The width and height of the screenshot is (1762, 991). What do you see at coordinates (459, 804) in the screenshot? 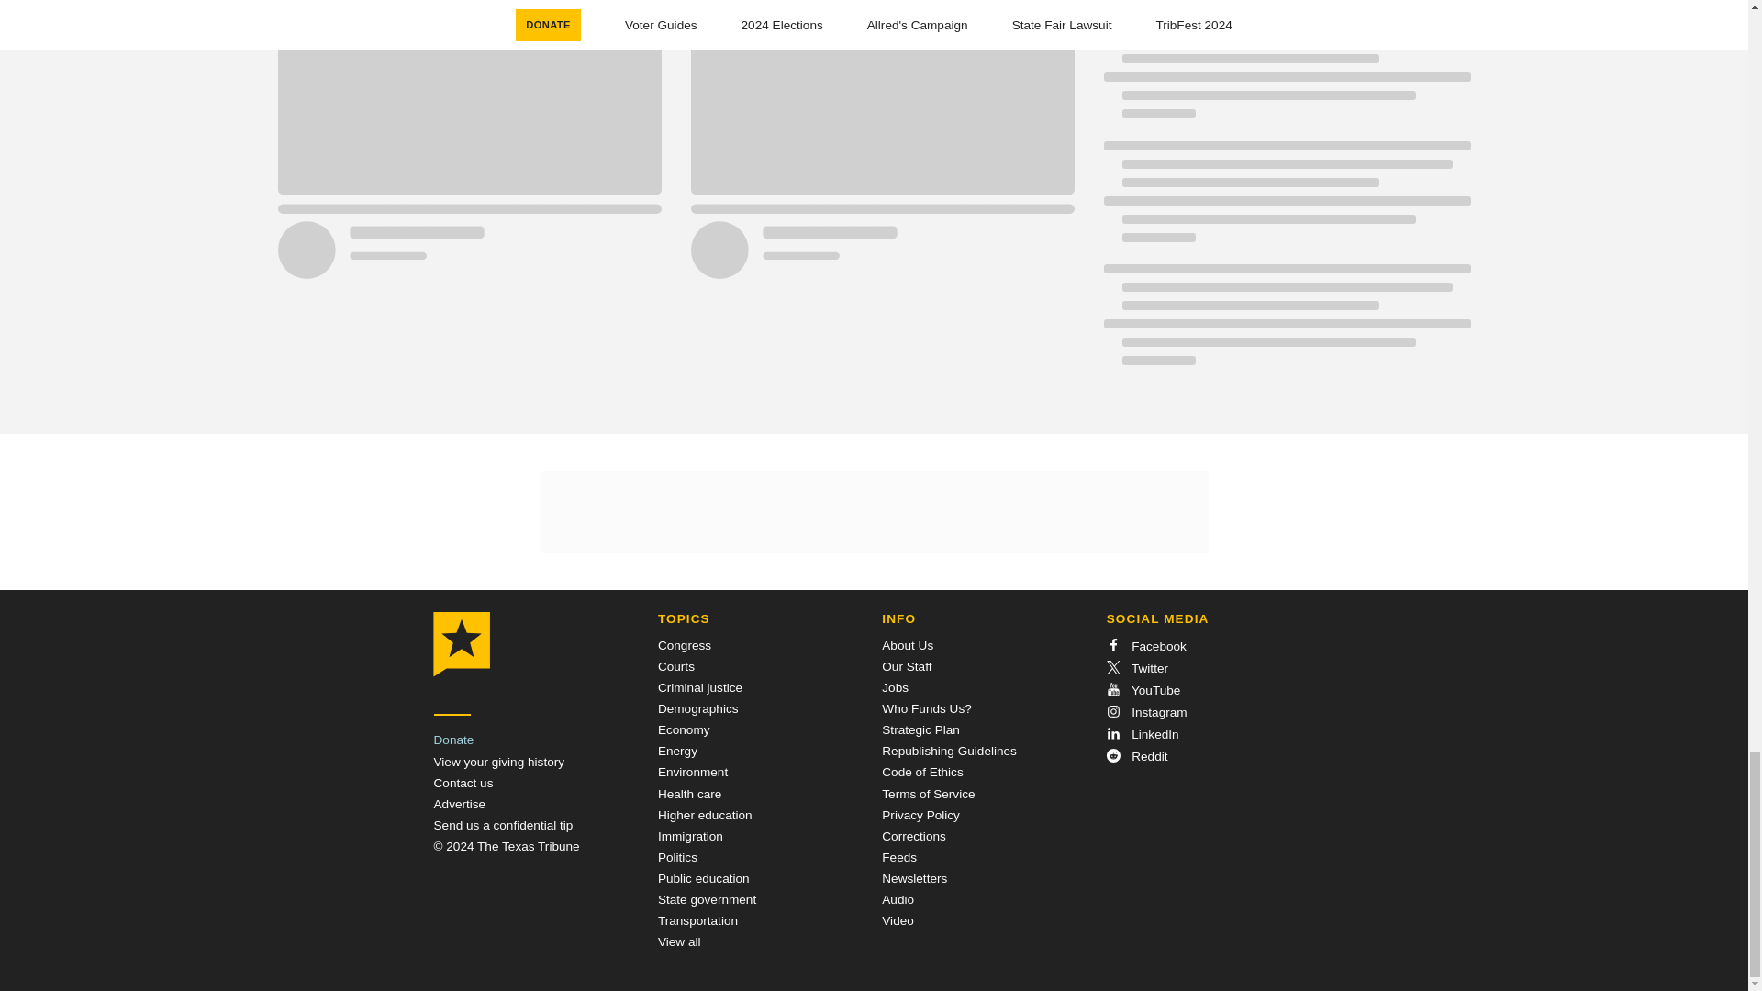
I see `Advertise` at bounding box center [459, 804].